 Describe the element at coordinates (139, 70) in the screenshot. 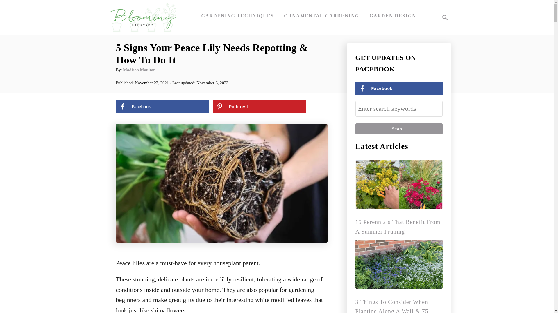

I see `Madison Moulton` at that location.